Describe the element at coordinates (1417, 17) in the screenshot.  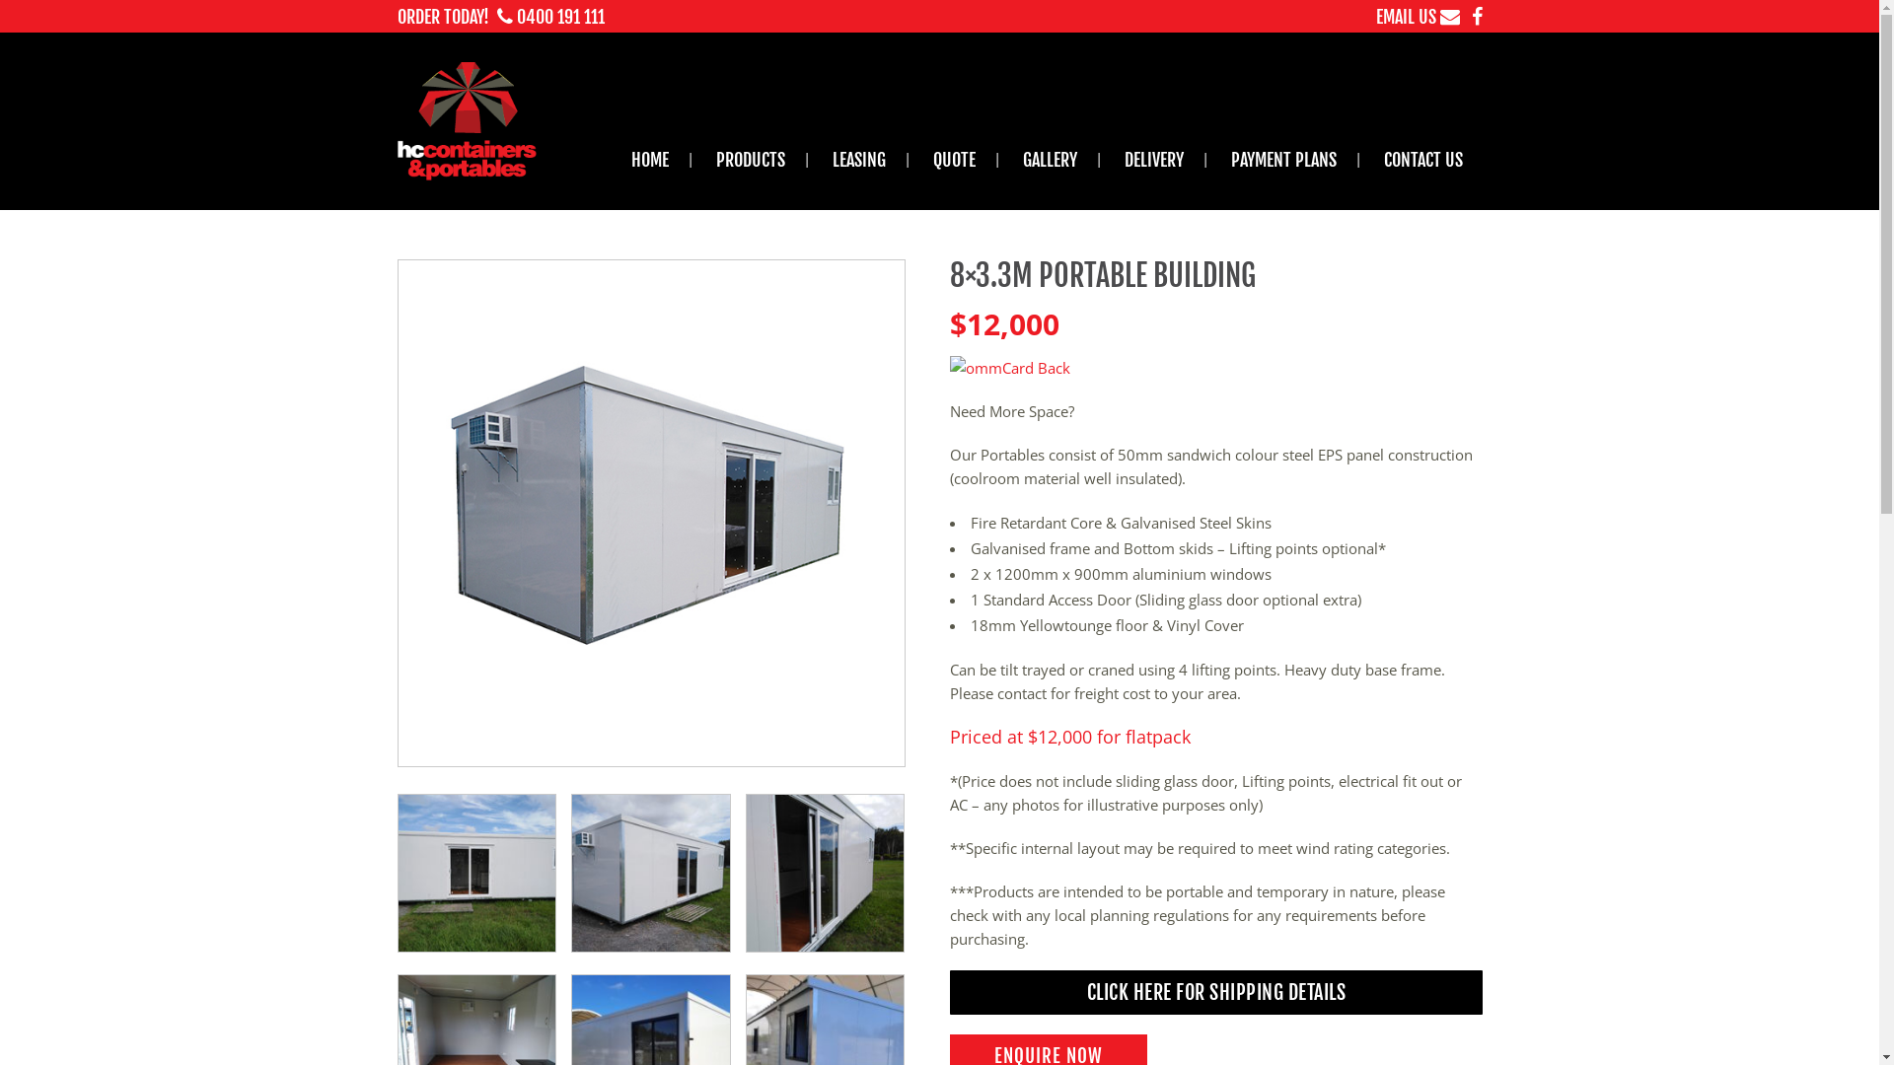
I see `EMAIL US ` at that location.